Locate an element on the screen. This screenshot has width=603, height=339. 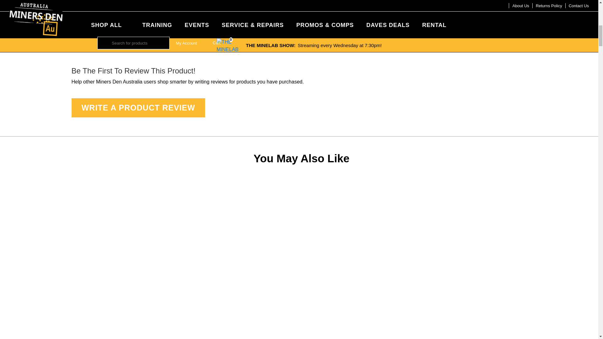
Add Minelab Armrest Kit E-TRAC - Explorer - Safari to Cart is located at coordinates (447, 15).